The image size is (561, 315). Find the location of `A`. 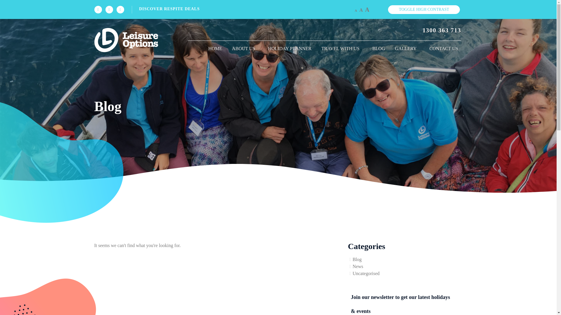

A is located at coordinates (361, 10).